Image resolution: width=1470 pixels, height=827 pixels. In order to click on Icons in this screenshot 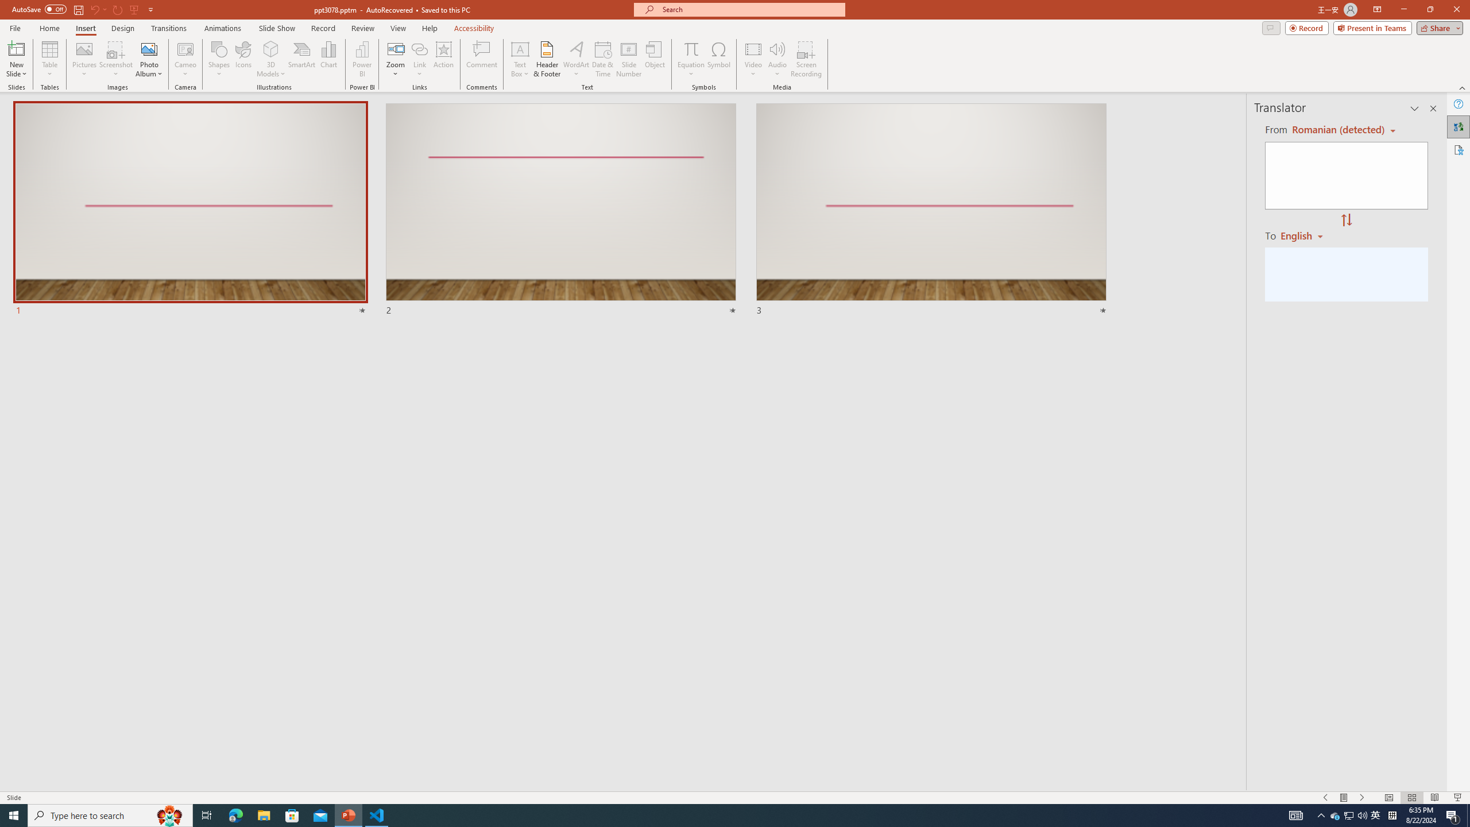, I will do `click(243, 59)`.